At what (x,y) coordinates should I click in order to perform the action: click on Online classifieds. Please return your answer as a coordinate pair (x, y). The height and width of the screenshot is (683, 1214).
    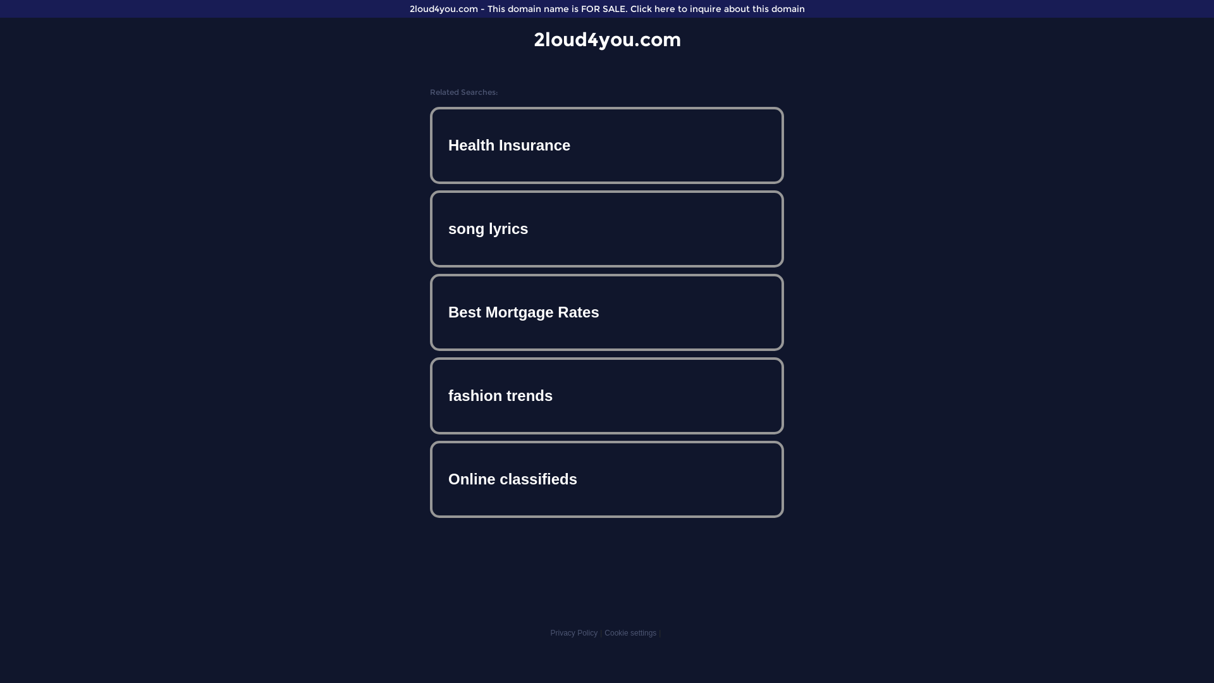
    Looking at the image, I should click on (607, 479).